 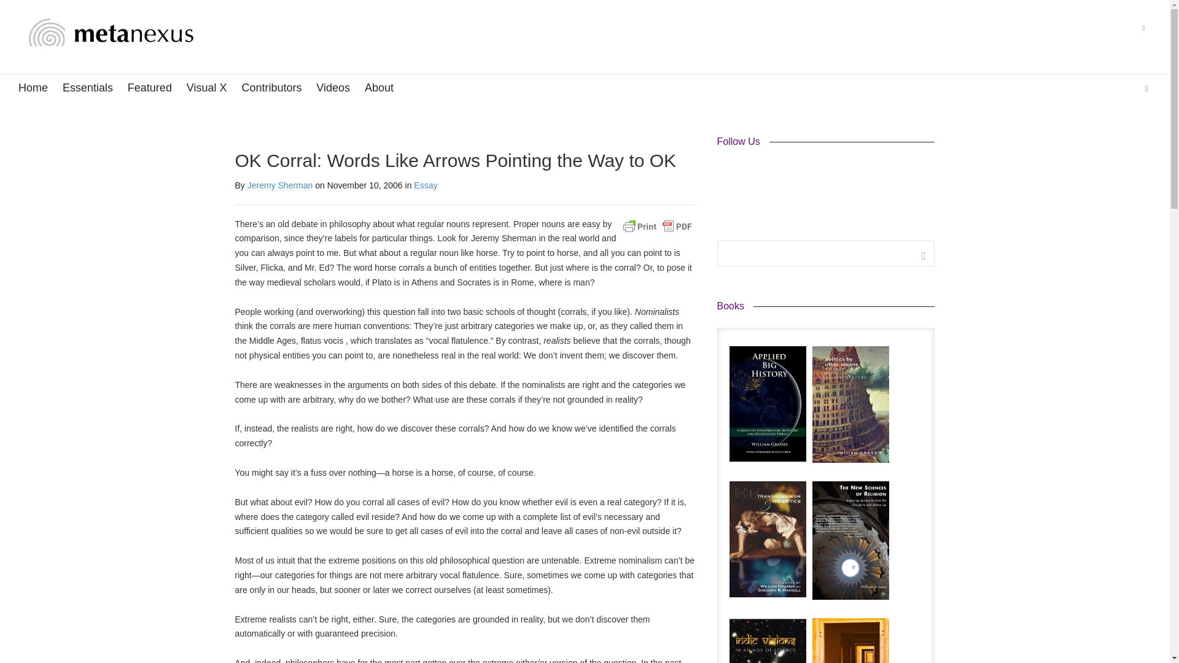 I want to click on Vimeo, so click(x=814, y=173).